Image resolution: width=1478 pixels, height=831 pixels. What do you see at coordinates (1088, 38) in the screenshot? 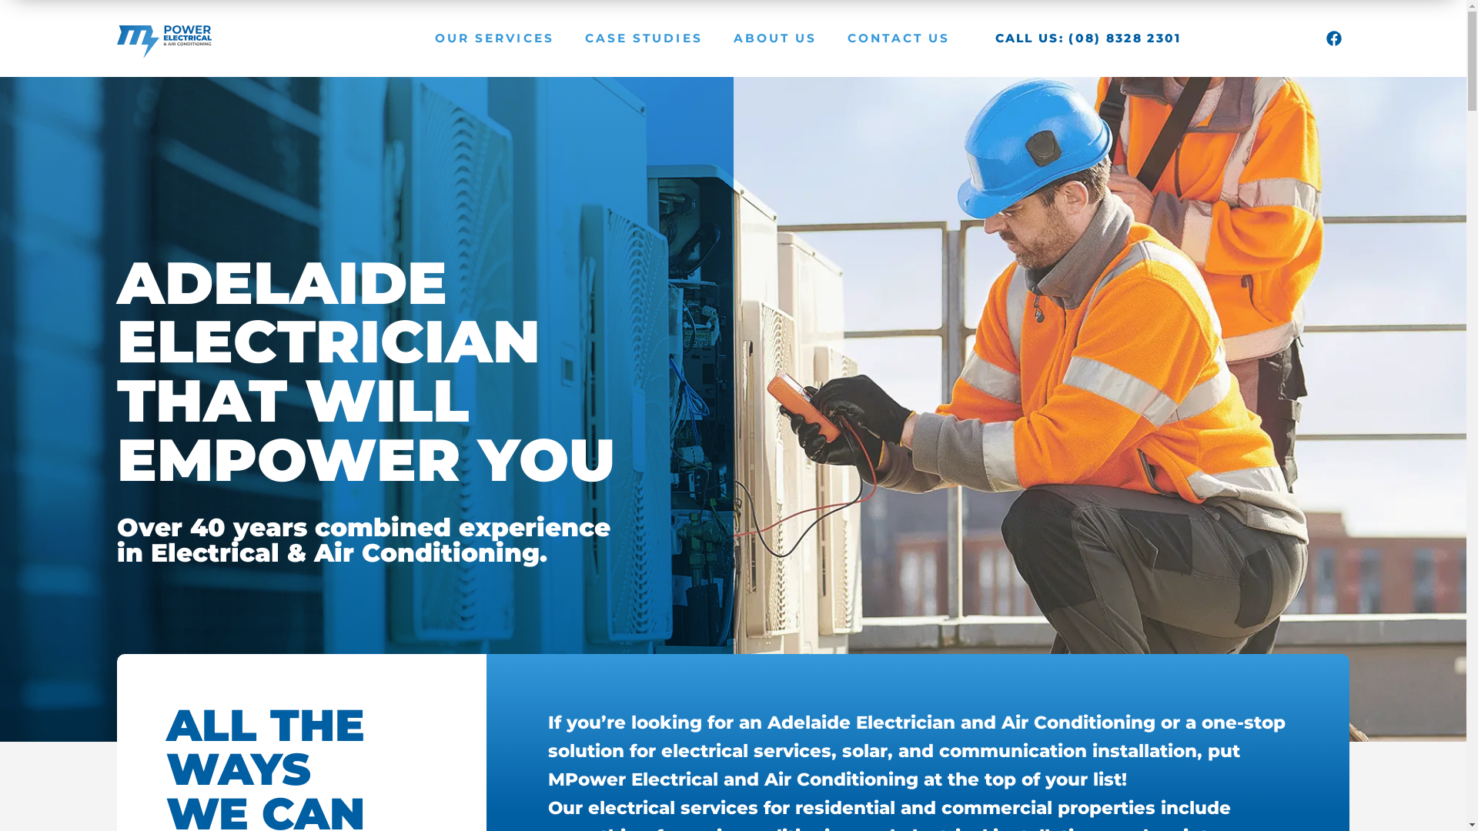
I see `CALL US: (08) 8328 2301` at bounding box center [1088, 38].